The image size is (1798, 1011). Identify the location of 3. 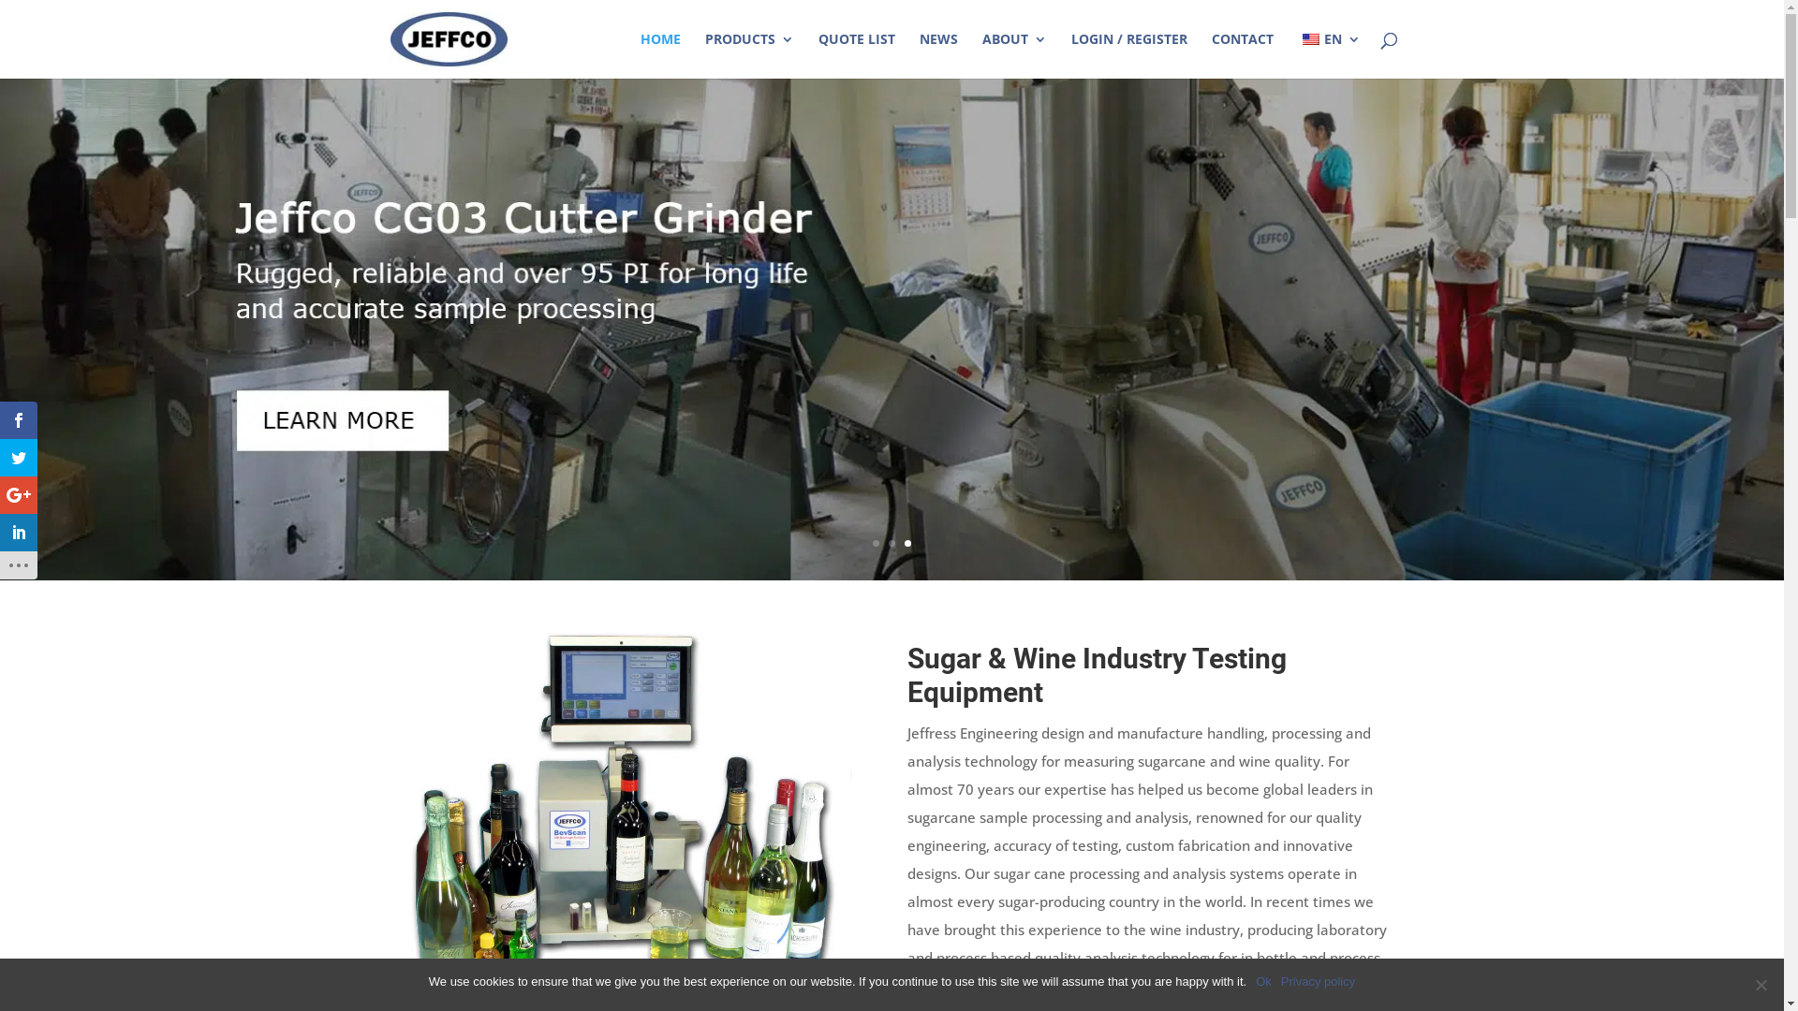
(907, 543).